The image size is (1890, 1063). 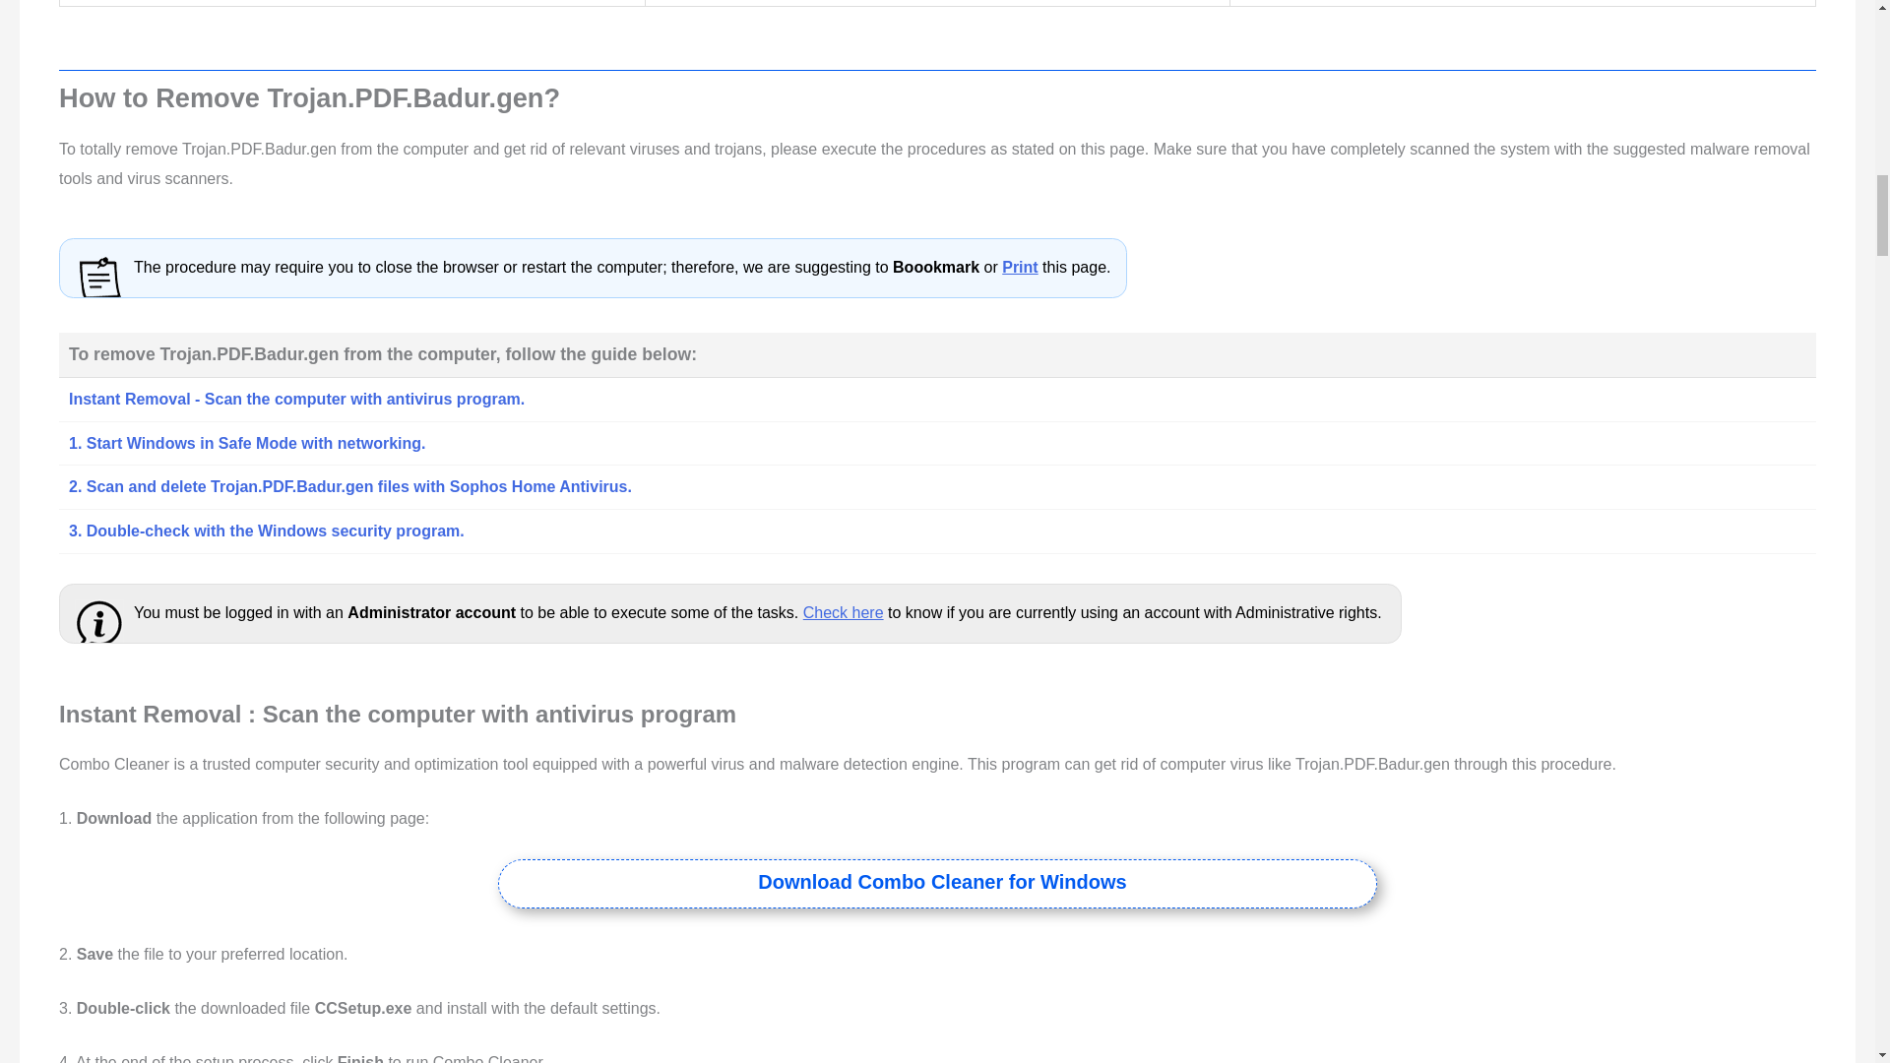 I want to click on Get Combo Cleaner for Windows, so click(x=941, y=882).